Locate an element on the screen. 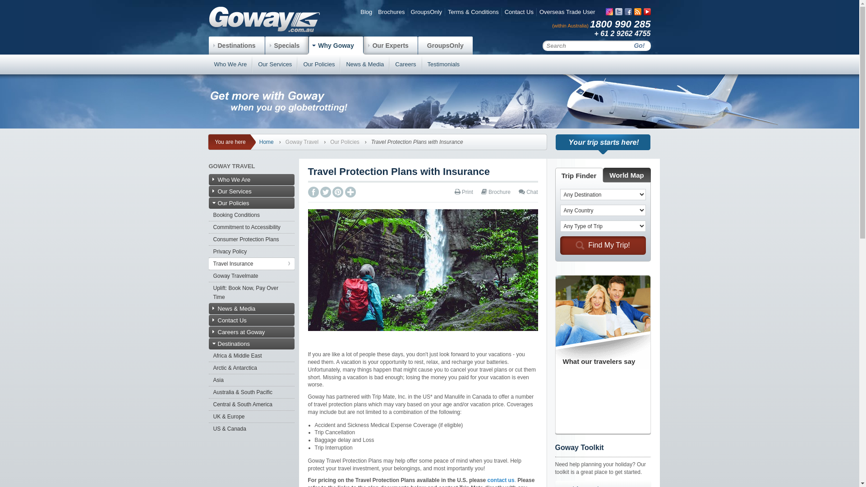 This screenshot has width=866, height=487. Central & South America is located at coordinates (251, 404).